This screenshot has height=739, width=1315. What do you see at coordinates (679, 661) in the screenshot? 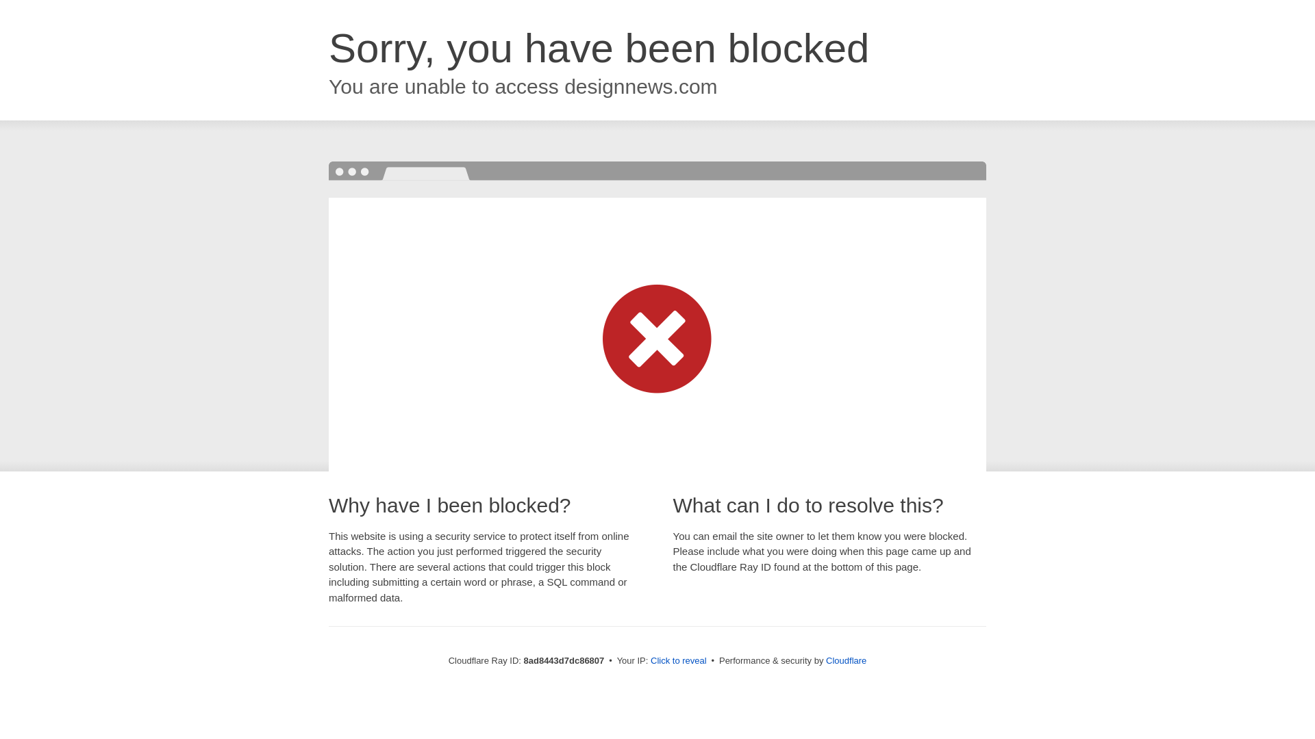
I see `Click to reveal` at bounding box center [679, 661].